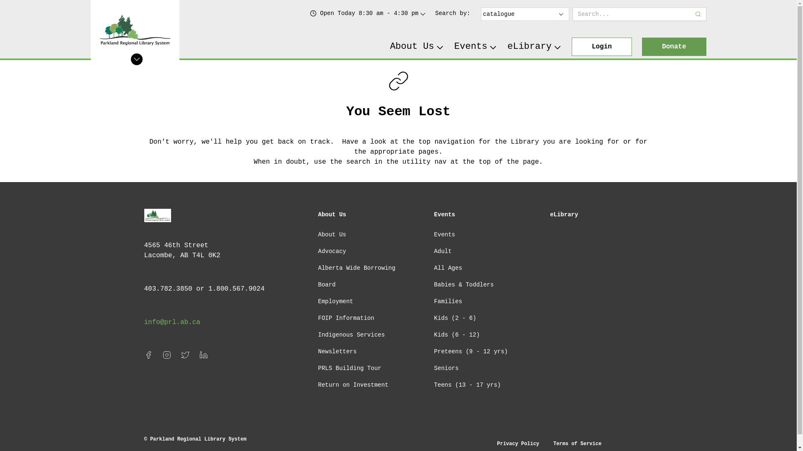  What do you see at coordinates (445, 215) in the screenshot?
I see `Events` at bounding box center [445, 215].